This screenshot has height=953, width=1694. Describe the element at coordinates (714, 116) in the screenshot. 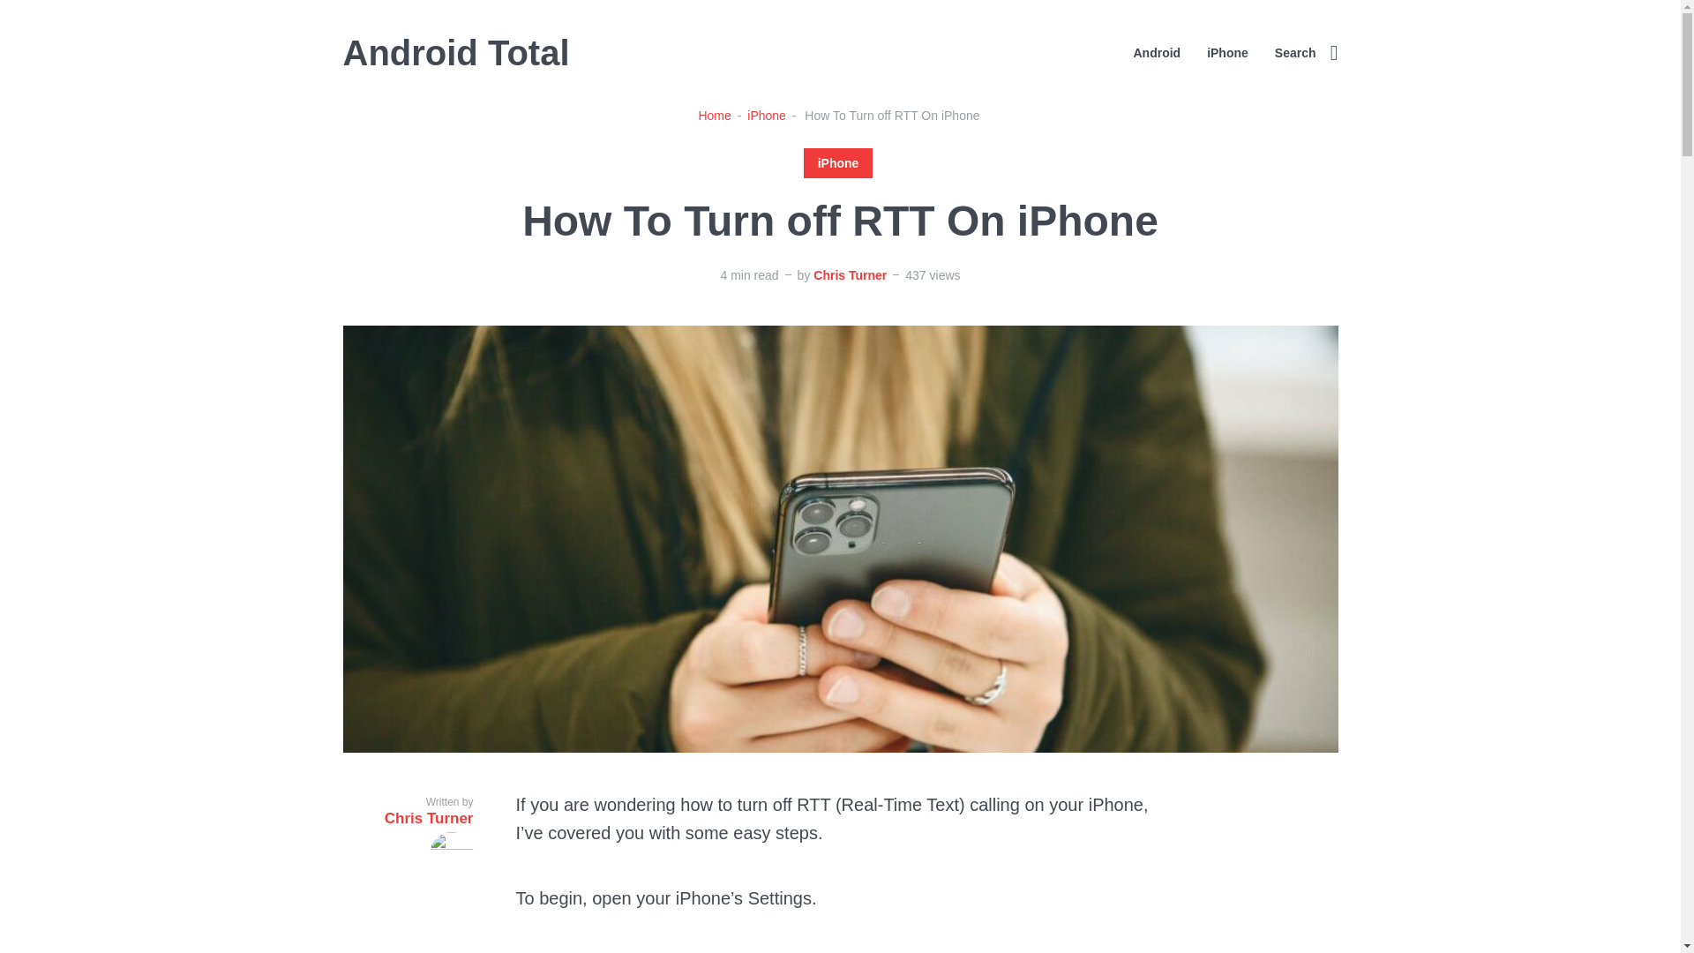

I see `Home` at that location.